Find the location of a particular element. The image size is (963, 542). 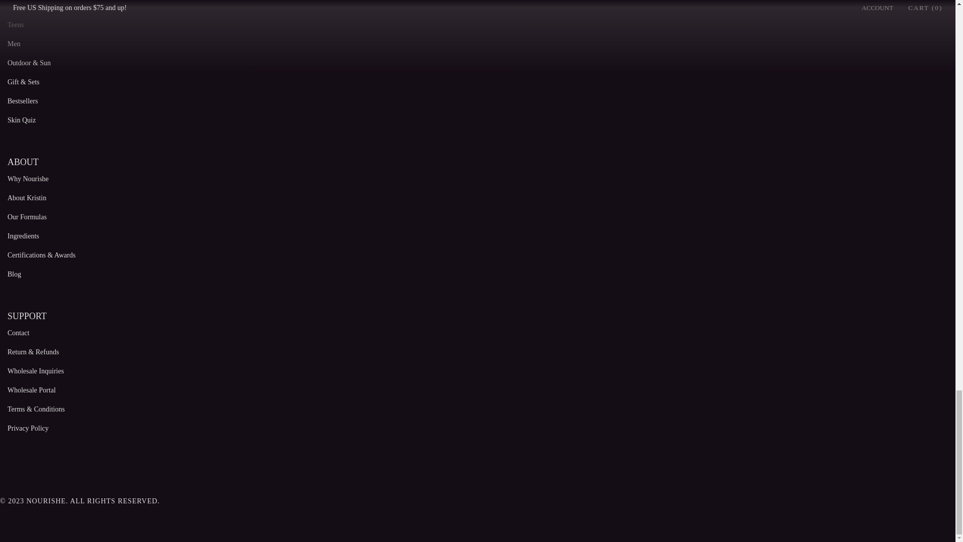

Our Formulas is located at coordinates (27, 217).